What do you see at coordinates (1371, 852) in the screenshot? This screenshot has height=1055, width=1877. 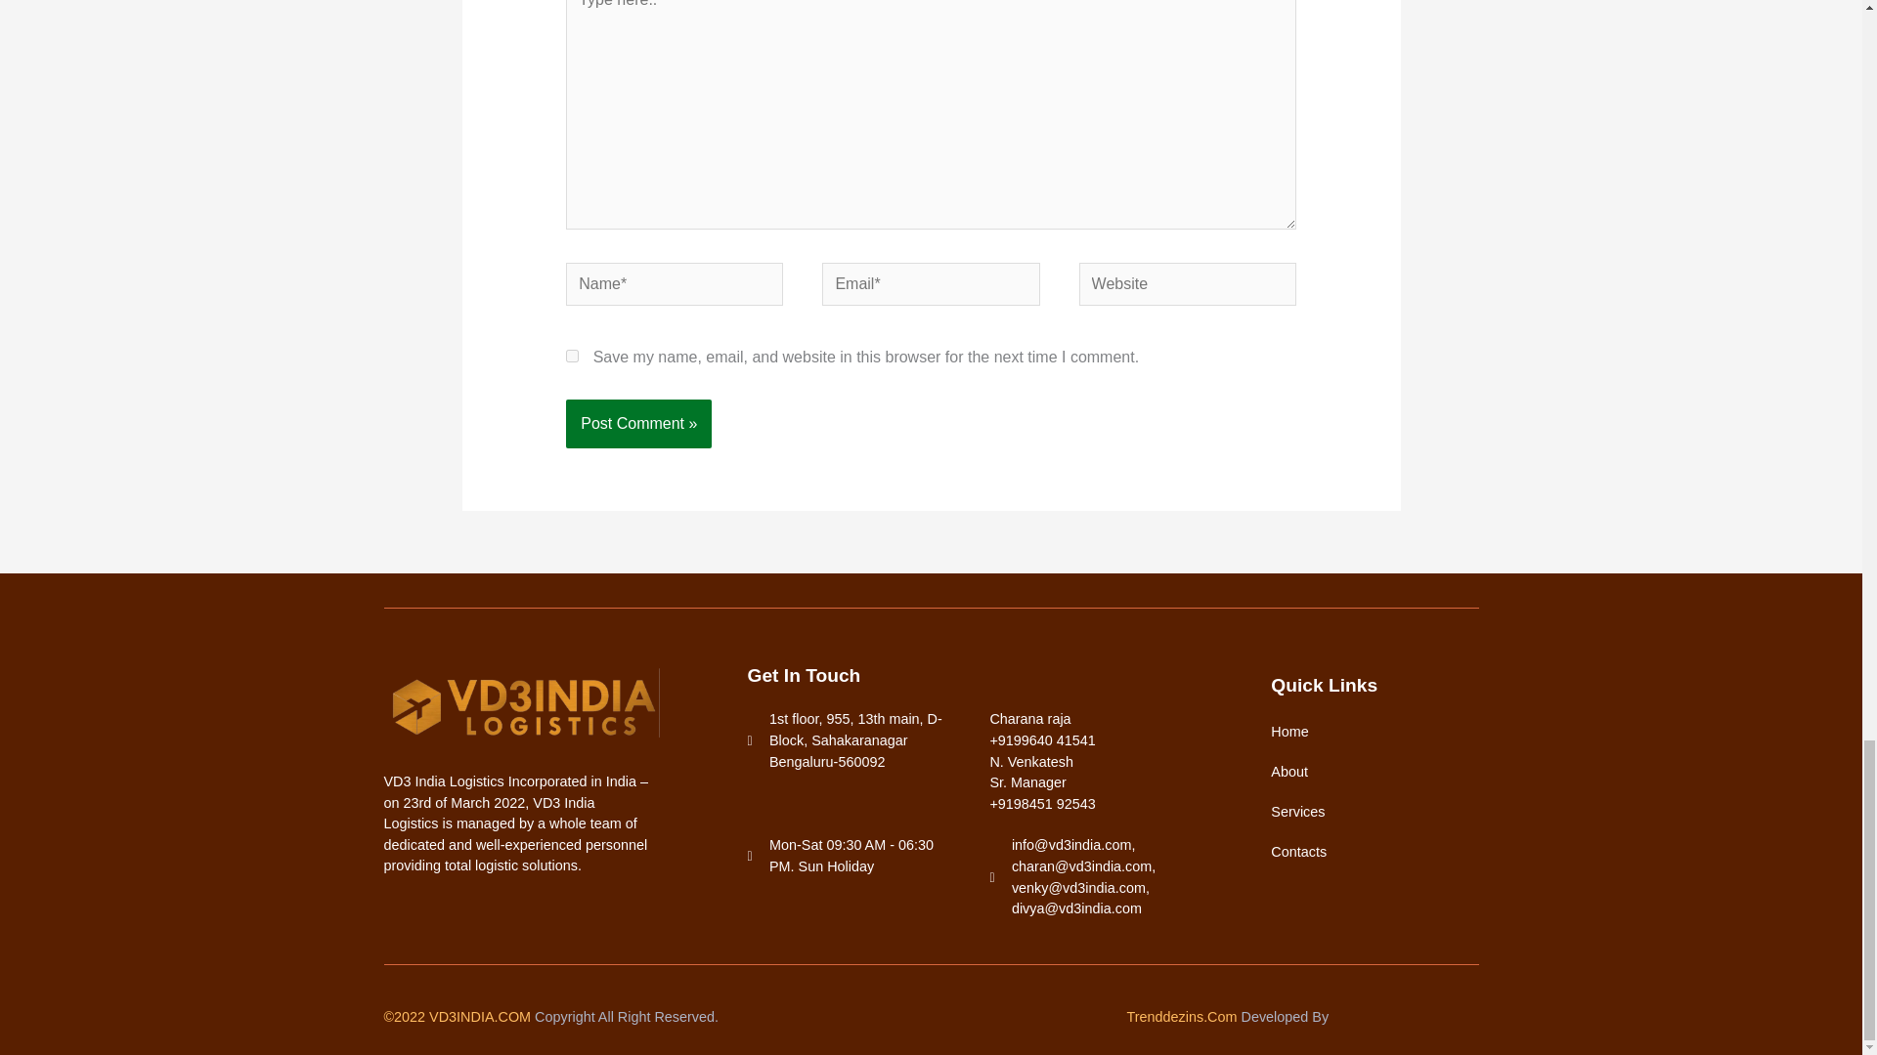 I see `Contacts` at bounding box center [1371, 852].